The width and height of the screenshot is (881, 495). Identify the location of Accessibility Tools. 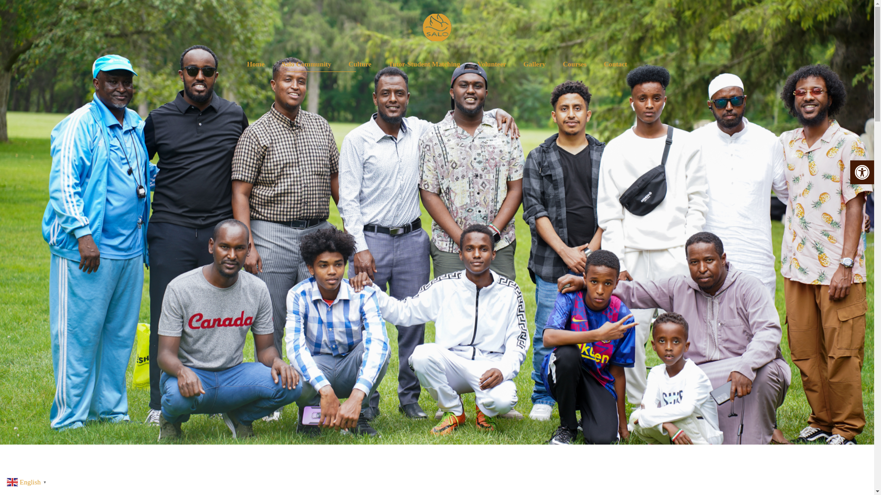
(862, 172).